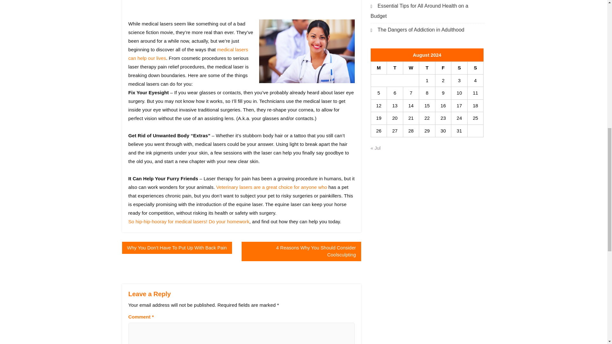 This screenshot has width=612, height=344. What do you see at coordinates (188, 221) in the screenshot?
I see `So hip-hip-hooray for medical lasers! Do your homework` at bounding box center [188, 221].